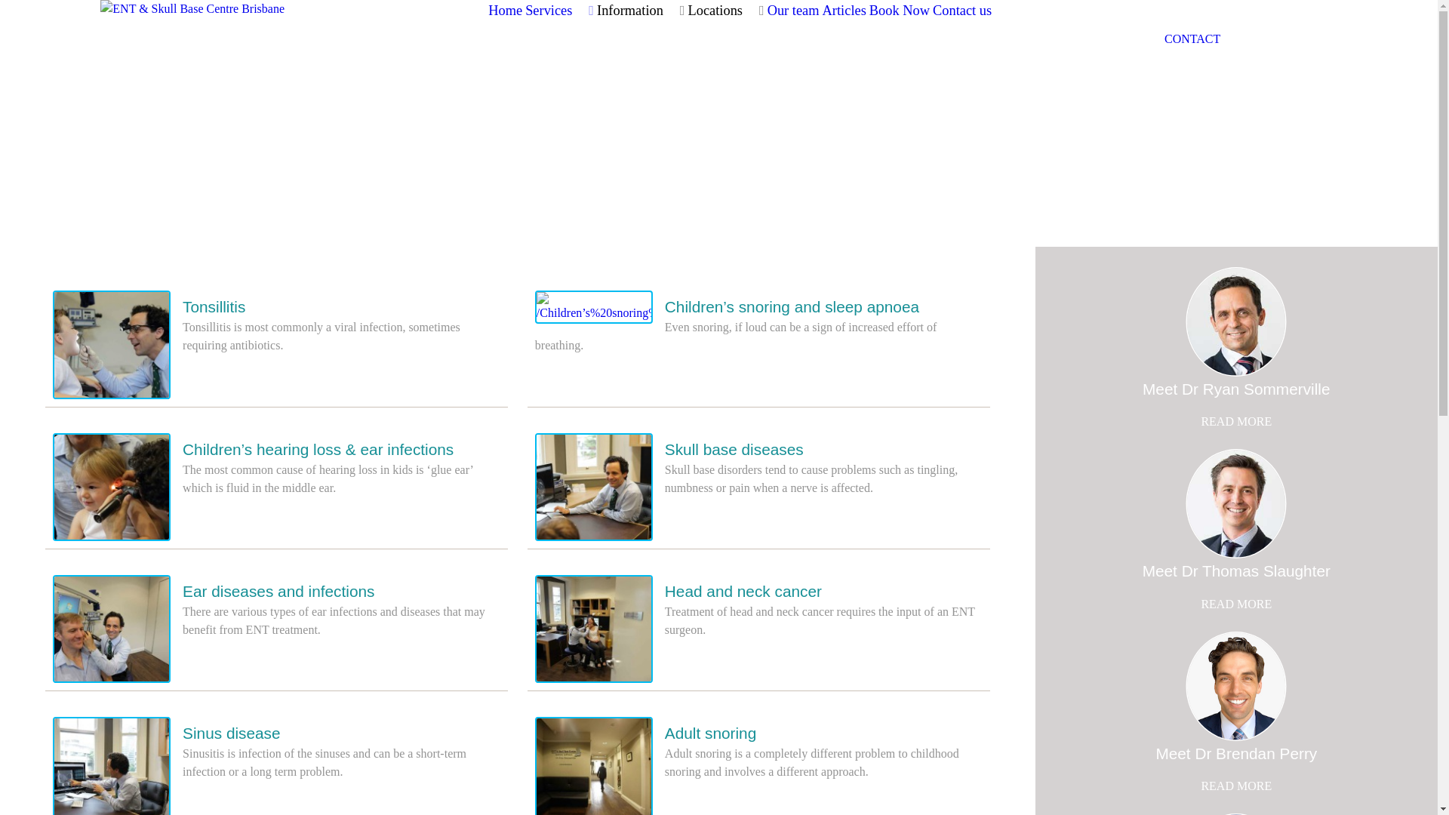 This screenshot has height=815, width=1449. Describe the element at coordinates (192, 42) in the screenshot. I see `ENT & Skull Base Centre Brisbane` at that location.